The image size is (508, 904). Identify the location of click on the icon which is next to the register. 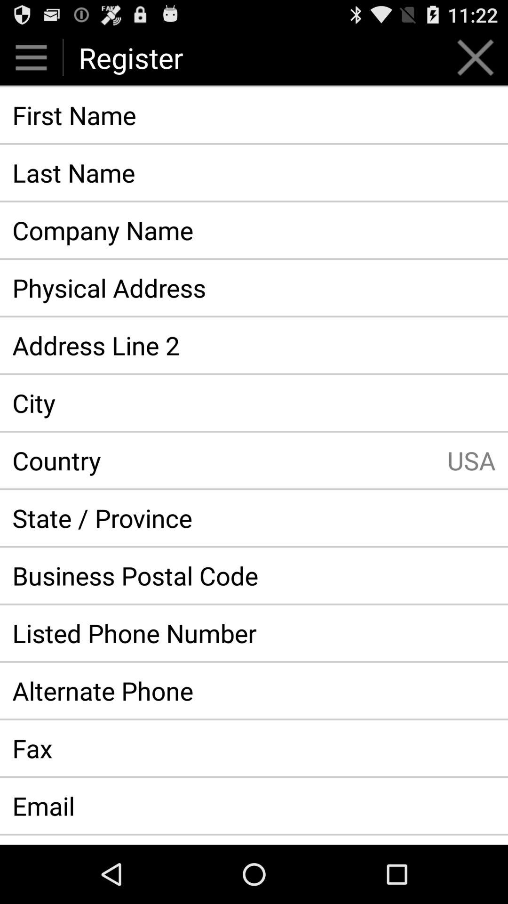
(475, 57).